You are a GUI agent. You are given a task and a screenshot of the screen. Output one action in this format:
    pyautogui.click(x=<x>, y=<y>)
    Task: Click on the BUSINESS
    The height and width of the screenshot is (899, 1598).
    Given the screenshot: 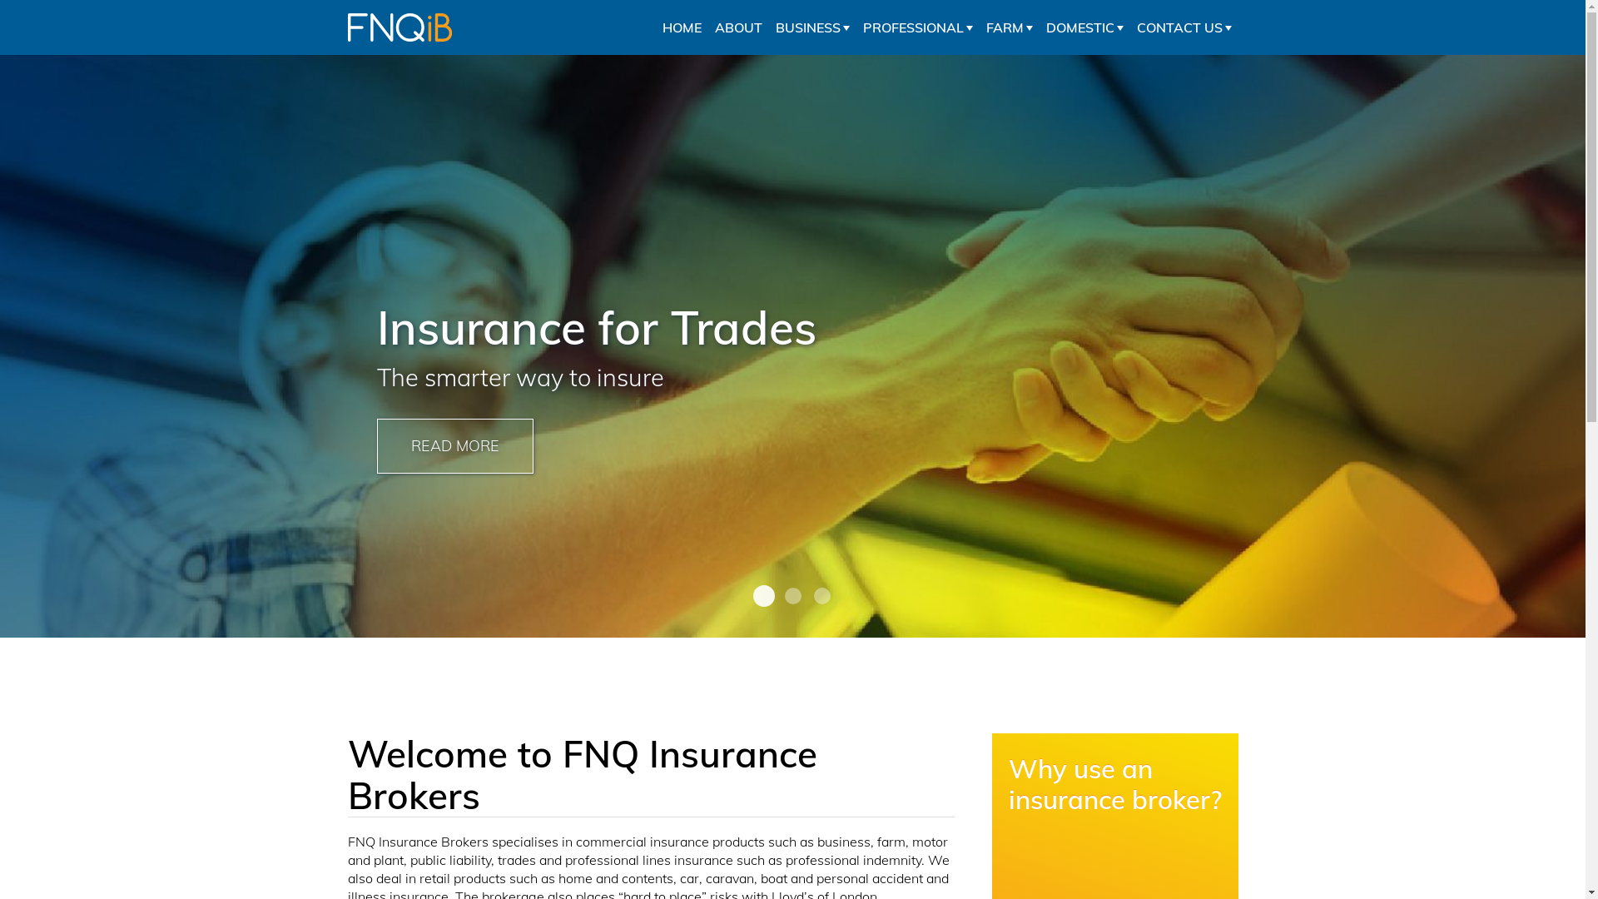 What is the action you would take?
    pyautogui.click(x=812, y=27)
    